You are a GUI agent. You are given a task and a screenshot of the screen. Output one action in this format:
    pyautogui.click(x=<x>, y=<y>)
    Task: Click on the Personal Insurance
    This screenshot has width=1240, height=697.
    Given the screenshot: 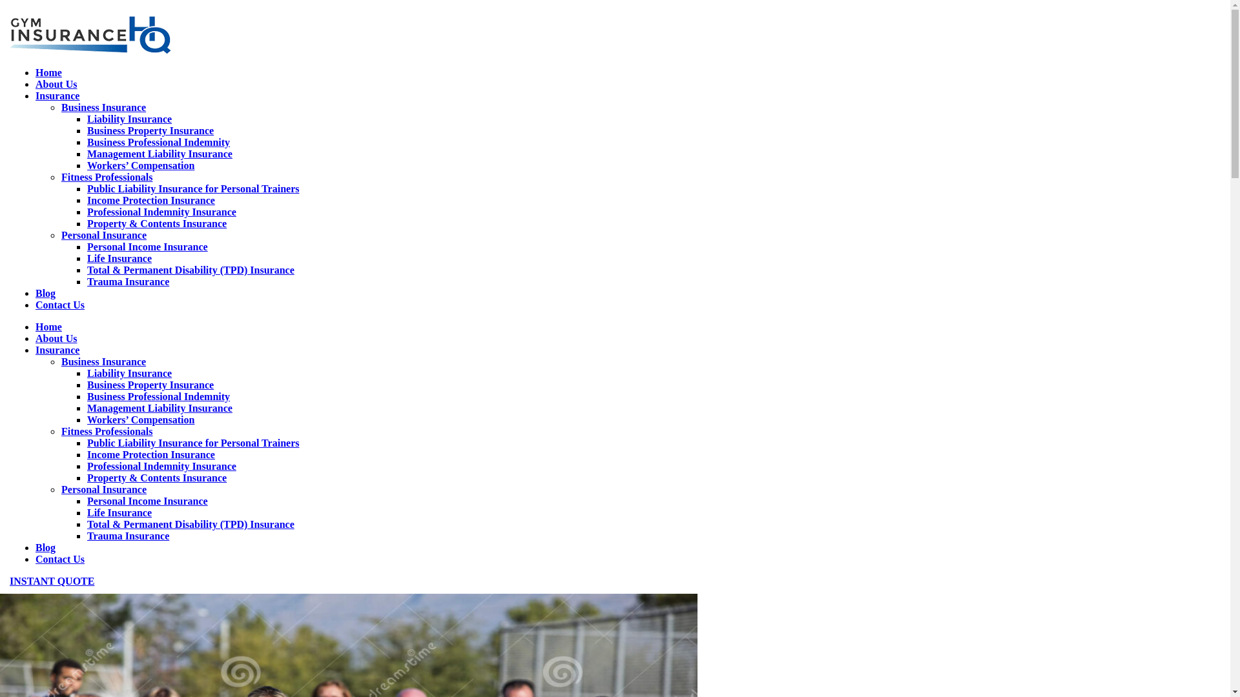 What is the action you would take?
    pyautogui.click(x=104, y=235)
    